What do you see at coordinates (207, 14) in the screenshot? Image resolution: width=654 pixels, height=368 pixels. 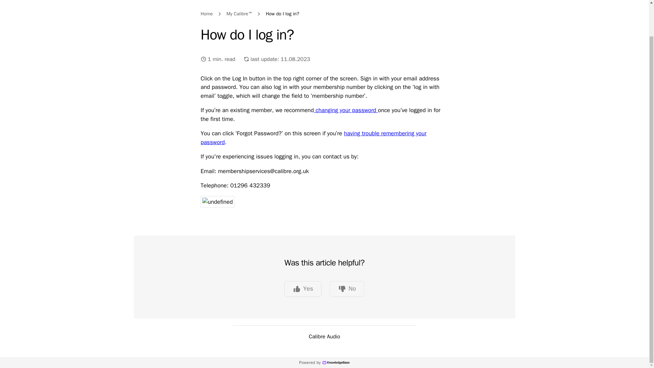 I see `Home` at bounding box center [207, 14].